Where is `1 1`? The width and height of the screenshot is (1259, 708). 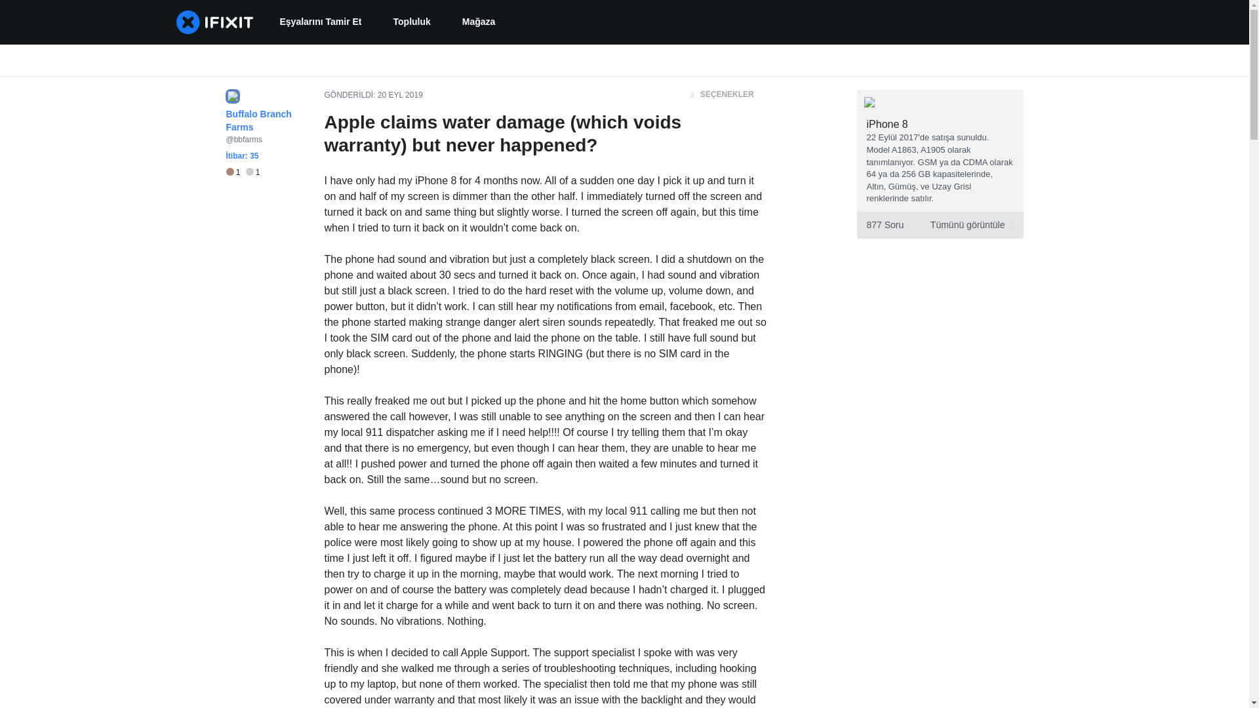 1 1 is located at coordinates (242, 172).